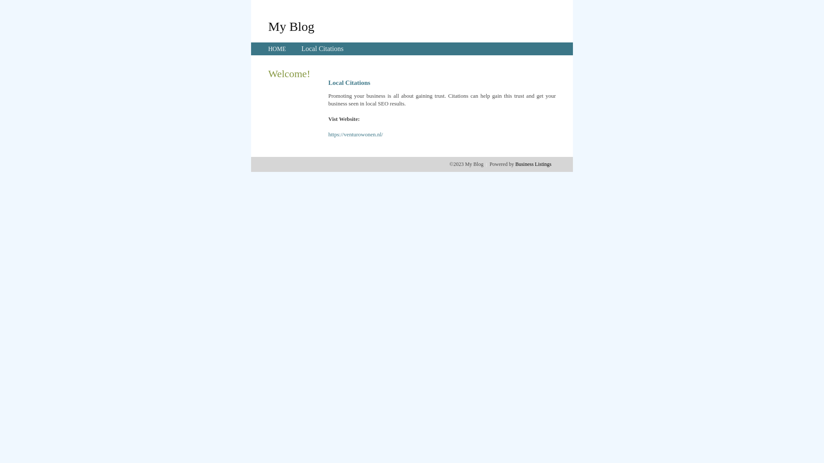 Image resolution: width=824 pixels, height=463 pixels. What do you see at coordinates (322, 49) in the screenshot?
I see `Local Citations` at bounding box center [322, 49].